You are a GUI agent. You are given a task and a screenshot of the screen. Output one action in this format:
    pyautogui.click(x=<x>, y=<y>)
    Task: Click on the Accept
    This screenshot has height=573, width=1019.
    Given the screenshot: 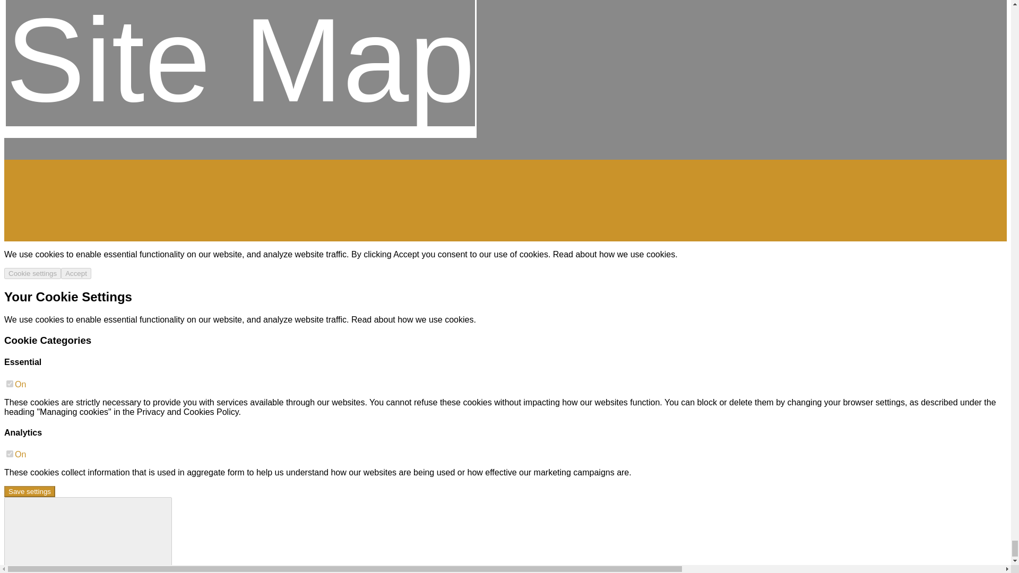 What is the action you would take?
    pyautogui.click(x=76, y=273)
    